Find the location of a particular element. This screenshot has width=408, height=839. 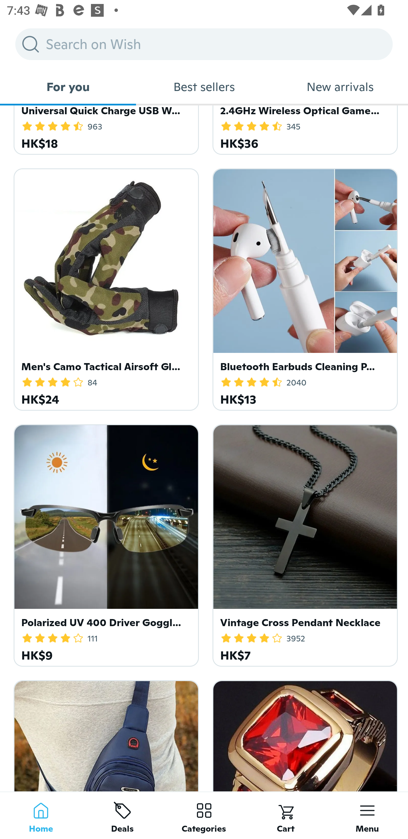

Cart is located at coordinates (286, 815).